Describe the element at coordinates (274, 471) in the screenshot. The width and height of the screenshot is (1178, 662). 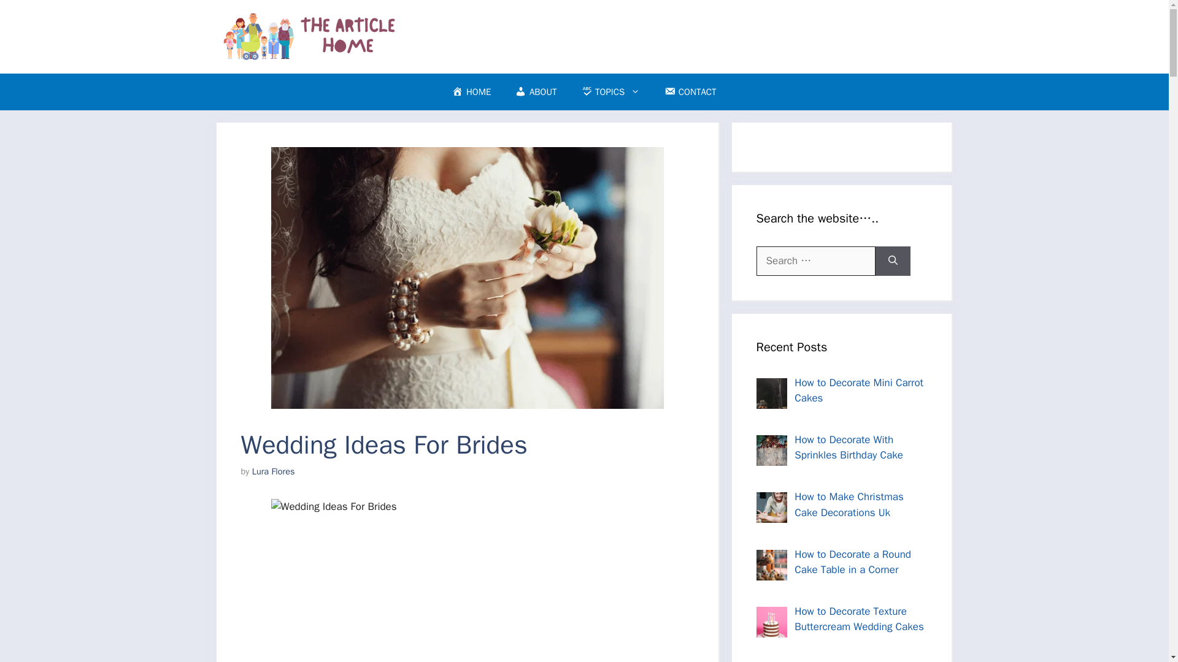
I see `View all posts by Lura Flores` at that location.